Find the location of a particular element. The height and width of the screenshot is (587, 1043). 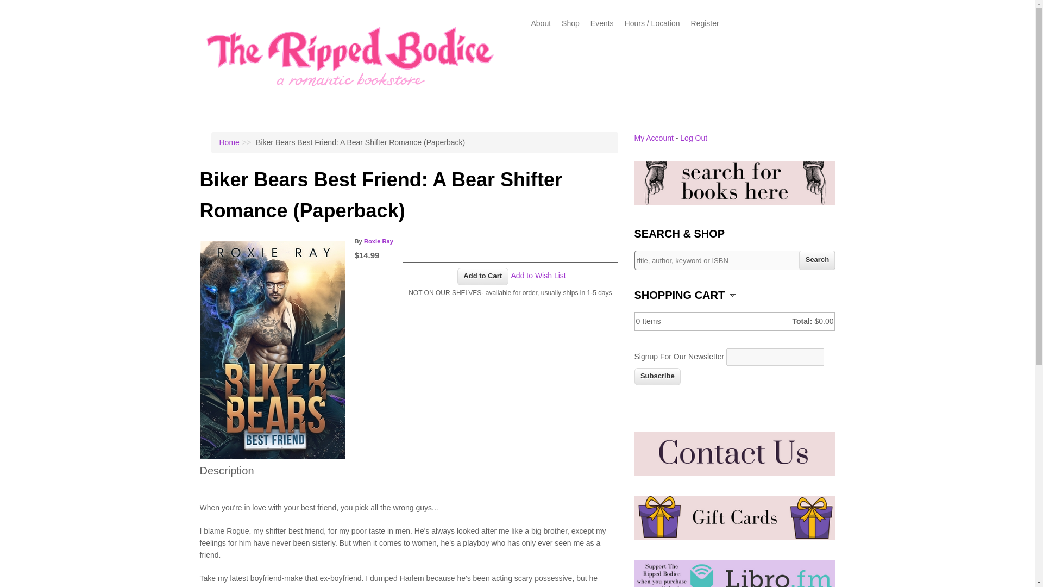

Subscribe is located at coordinates (657, 376).